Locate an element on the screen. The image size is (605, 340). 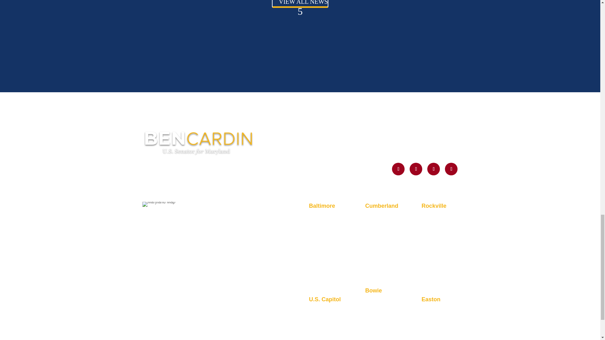
Follow on Youtube is located at coordinates (433, 169).